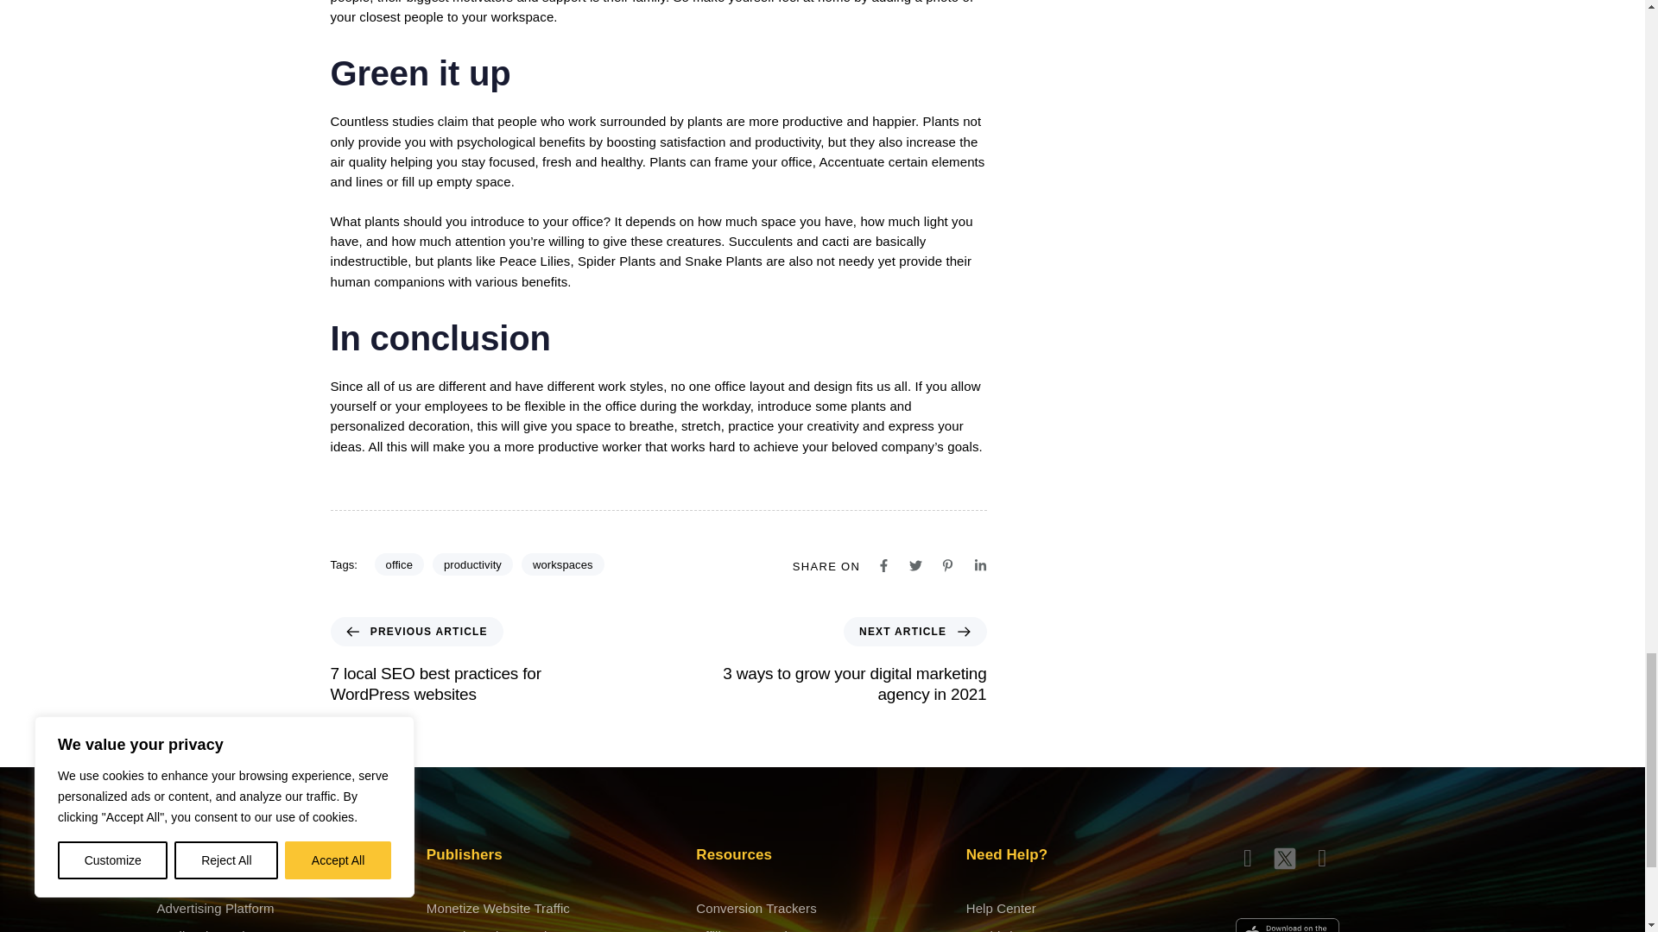 The width and height of the screenshot is (1658, 932). What do you see at coordinates (472, 564) in the screenshot?
I see `productivity` at bounding box center [472, 564].